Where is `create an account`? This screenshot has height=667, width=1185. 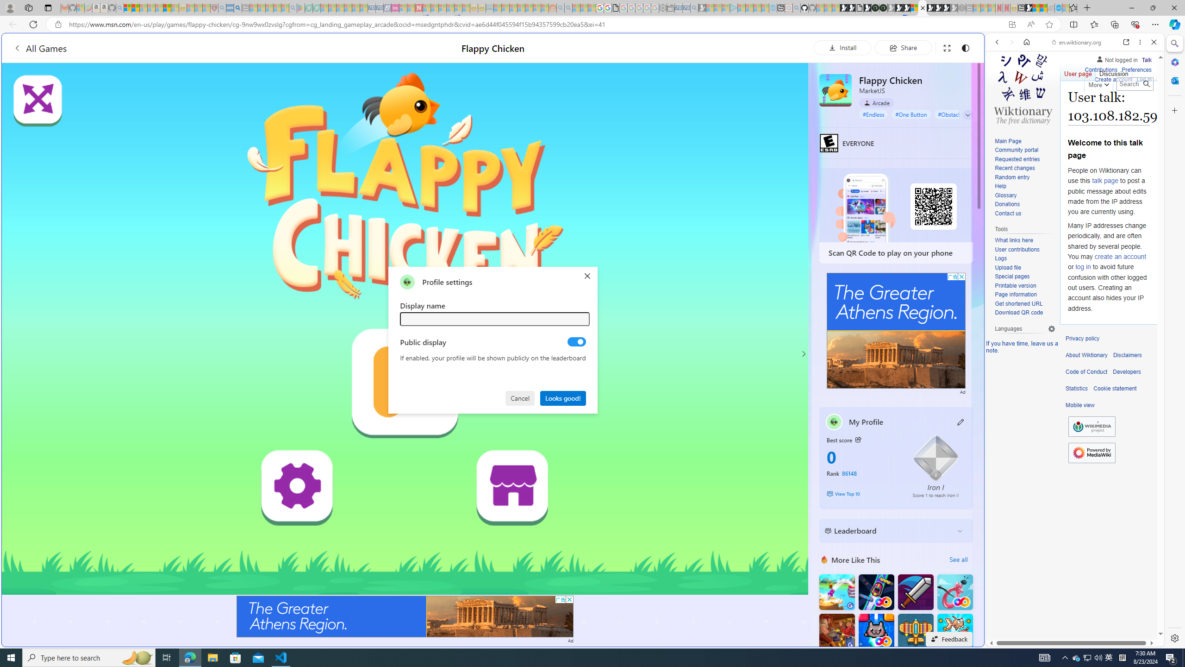
create an account is located at coordinates (1120, 256).